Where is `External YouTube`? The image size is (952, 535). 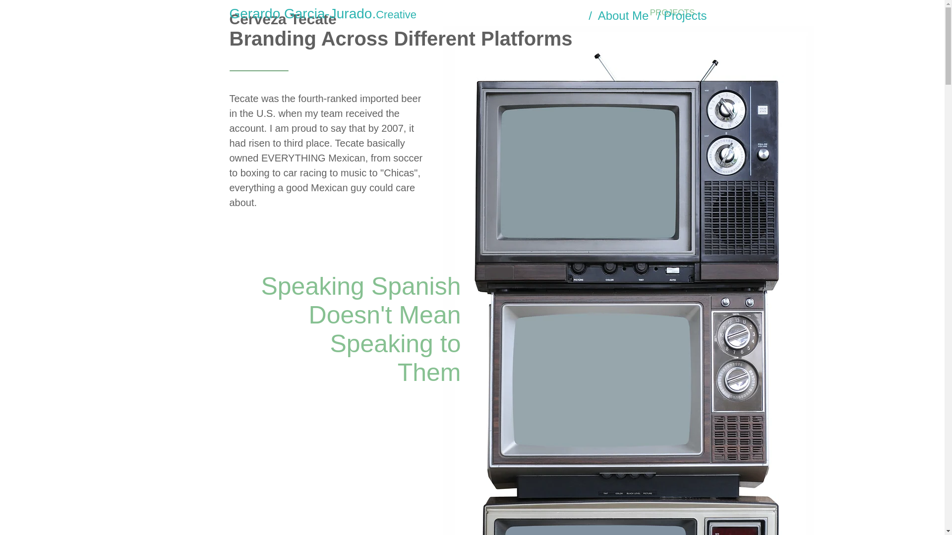
External YouTube is located at coordinates (588, 174).